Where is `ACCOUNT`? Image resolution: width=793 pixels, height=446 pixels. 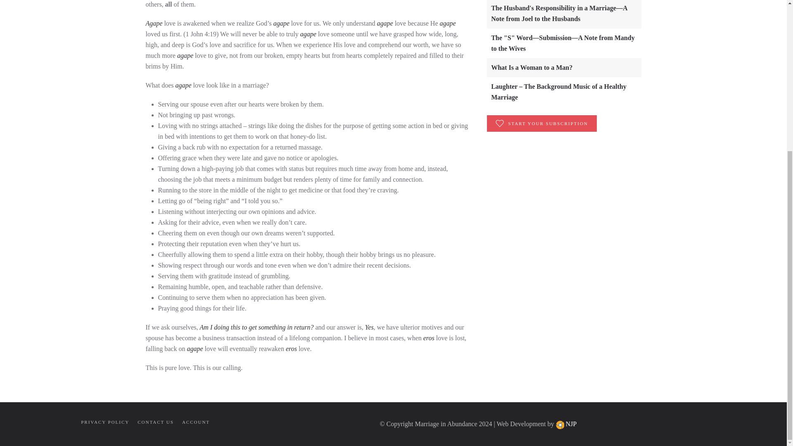 ACCOUNT is located at coordinates (196, 422).